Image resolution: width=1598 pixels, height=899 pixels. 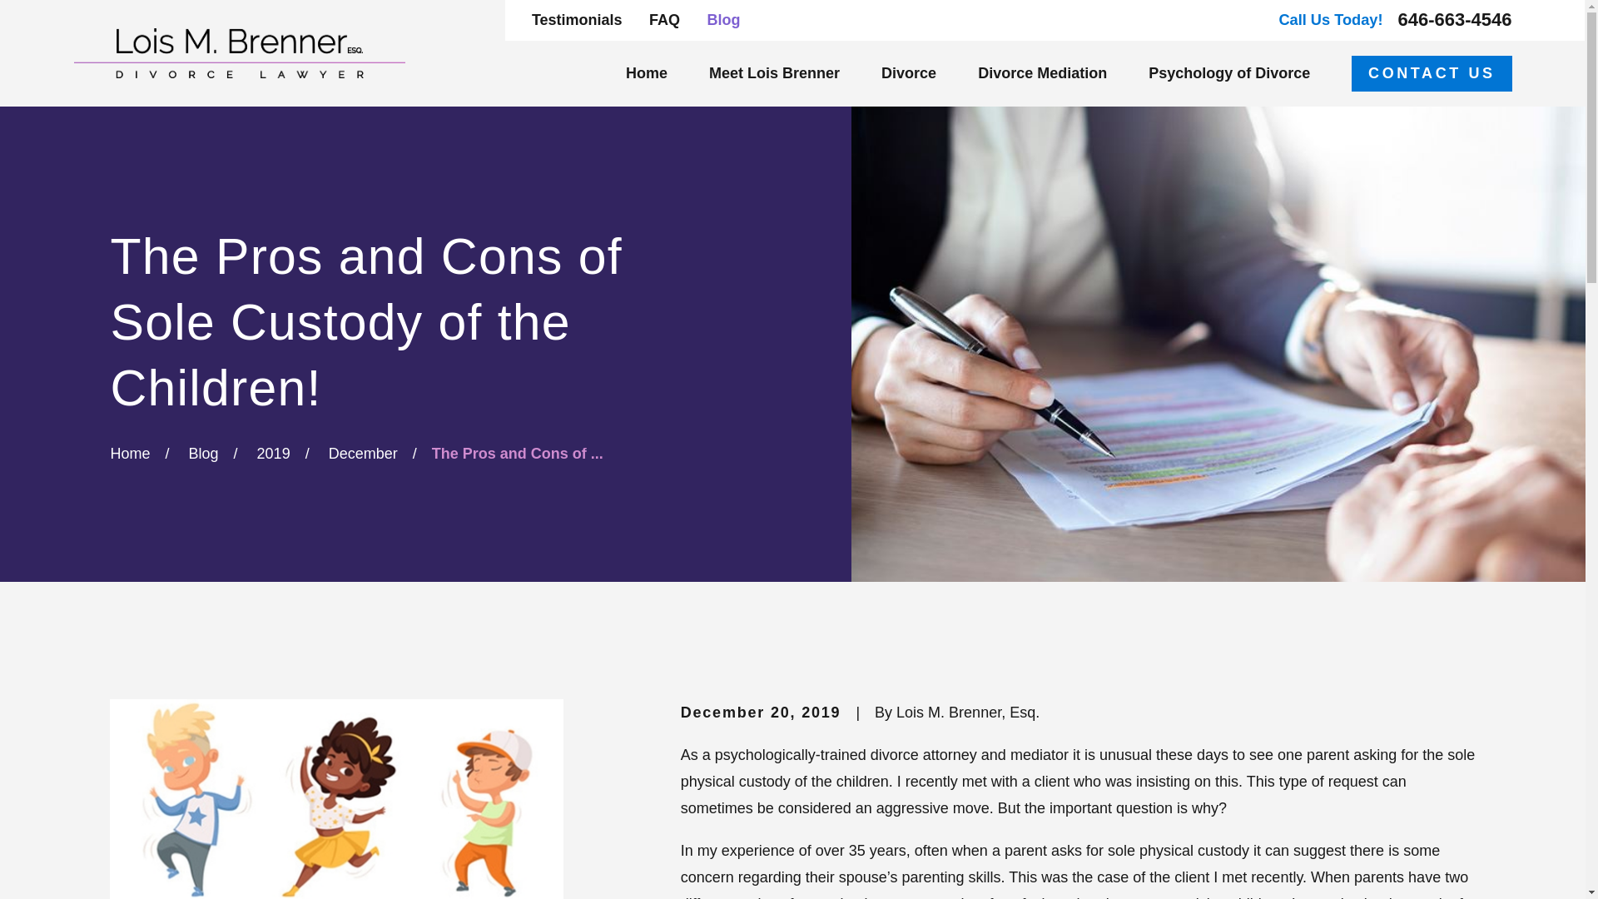 What do you see at coordinates (238, 52) in the screenshot?
I see `Home` at bounding box center [238, 52].